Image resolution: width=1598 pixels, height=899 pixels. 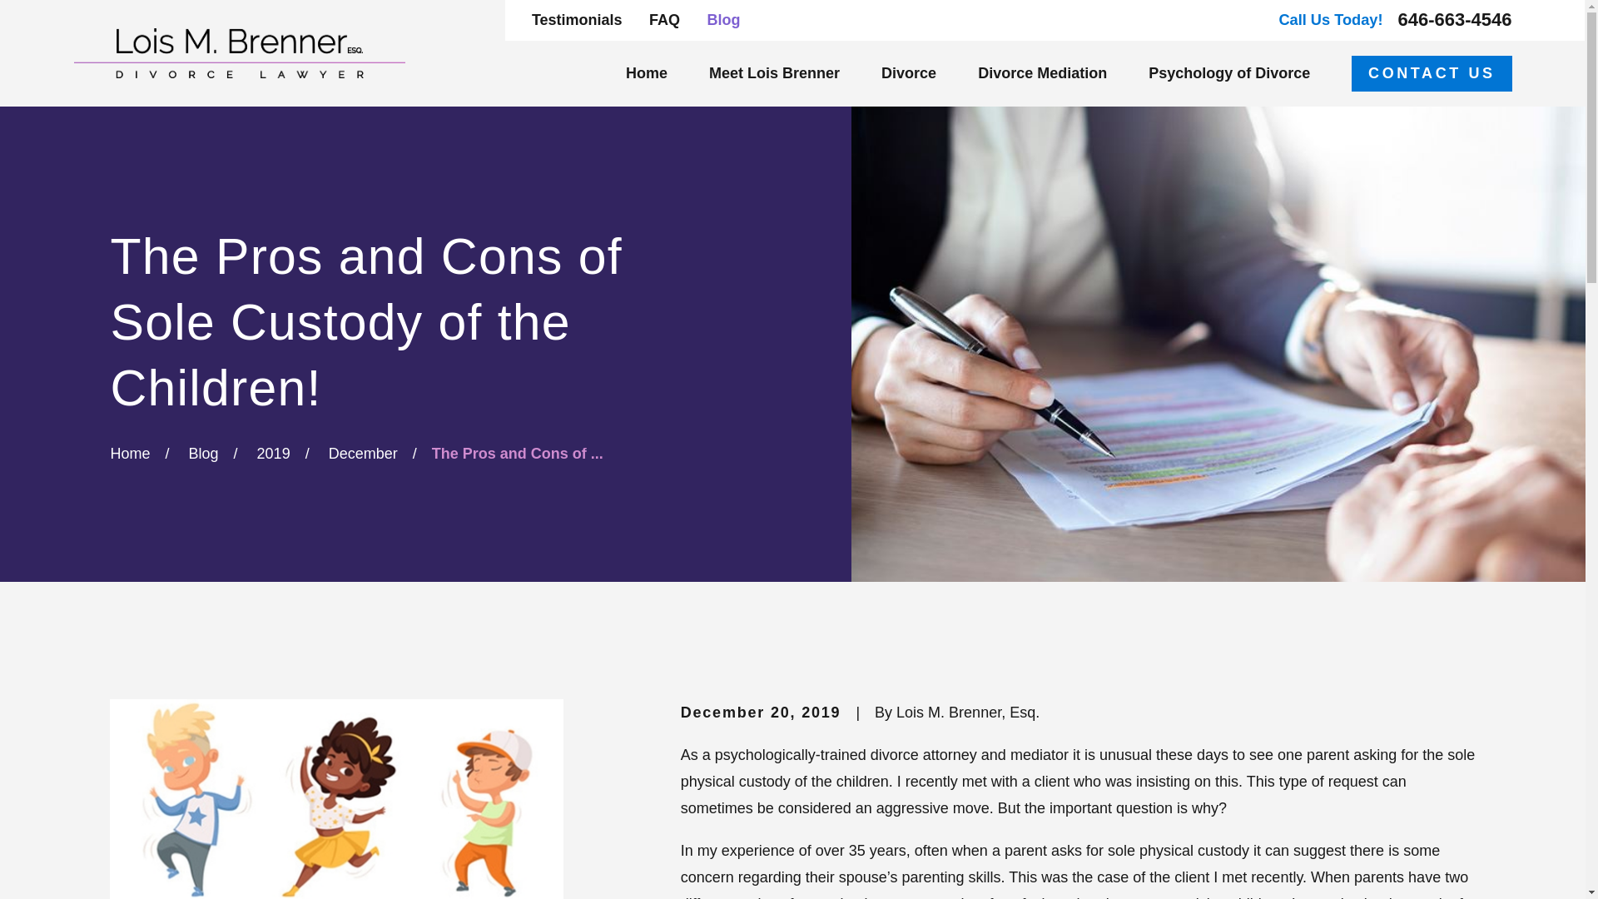 What do you see at coordinates (238, 52) in the screenshot?
I see `Home` at bounding box center [238, 52].